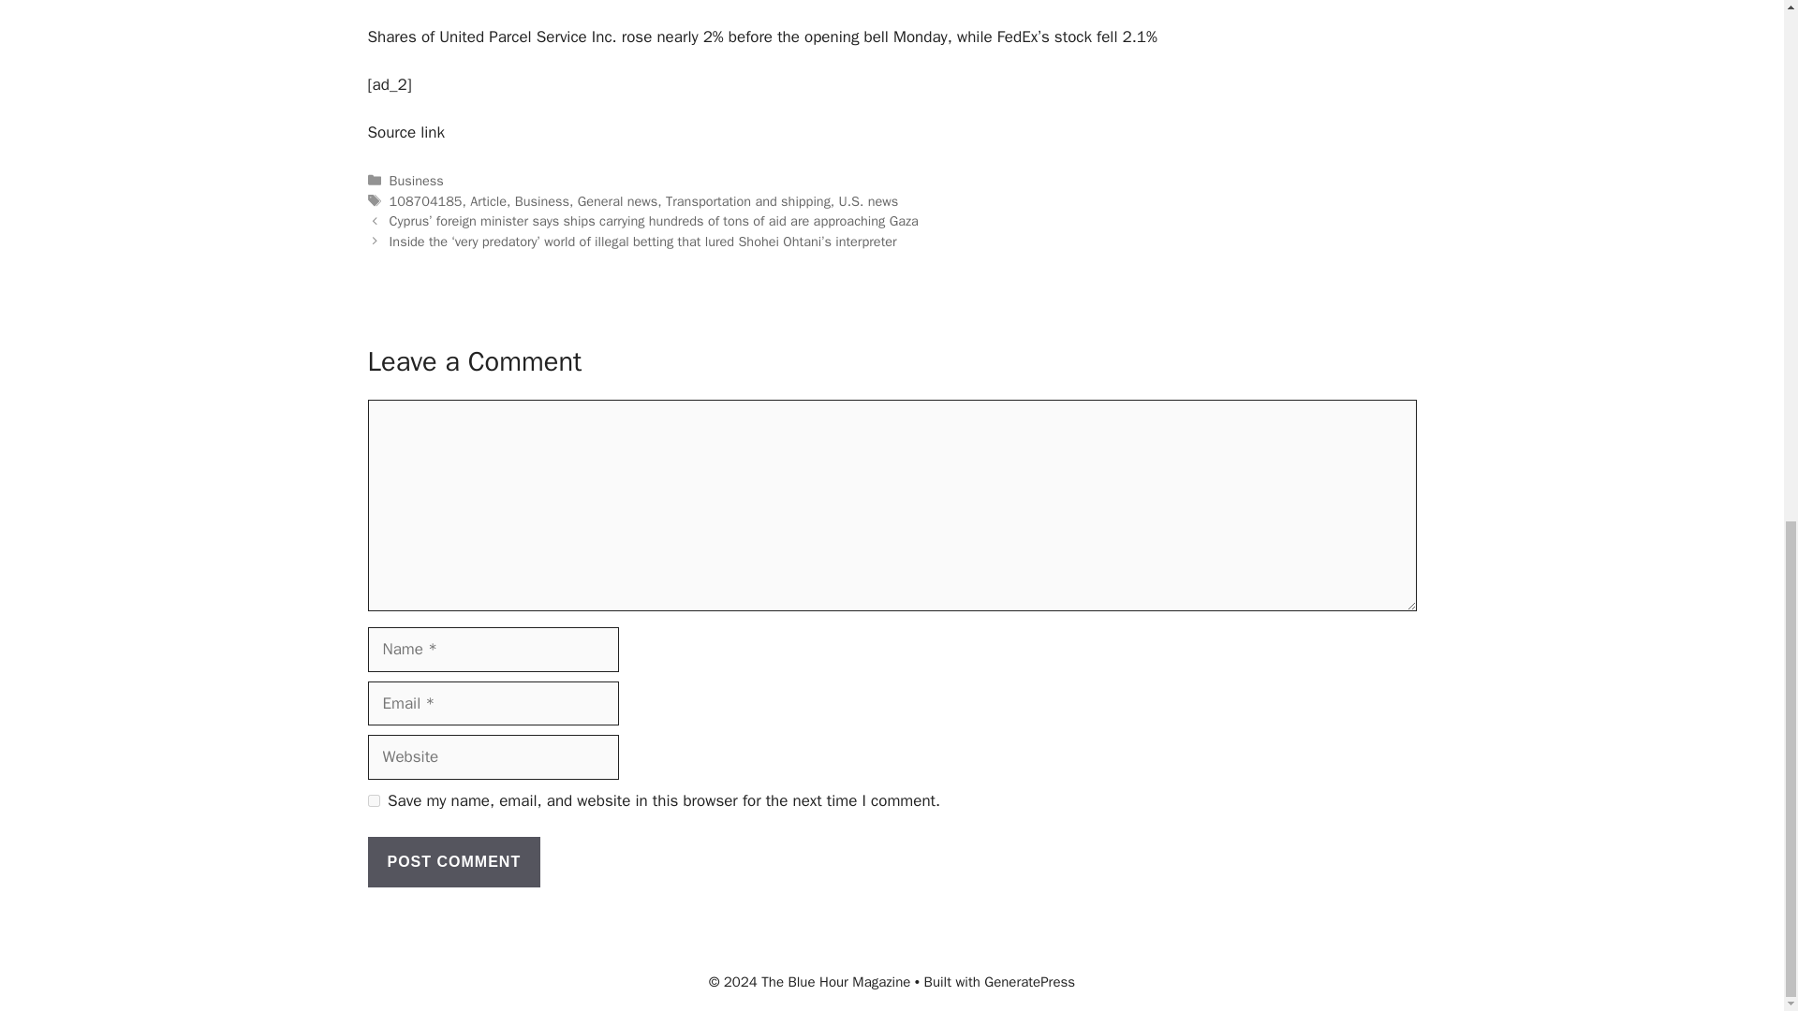 The image size is (1798, 1011). I want to click on yes, so click(373, 799).